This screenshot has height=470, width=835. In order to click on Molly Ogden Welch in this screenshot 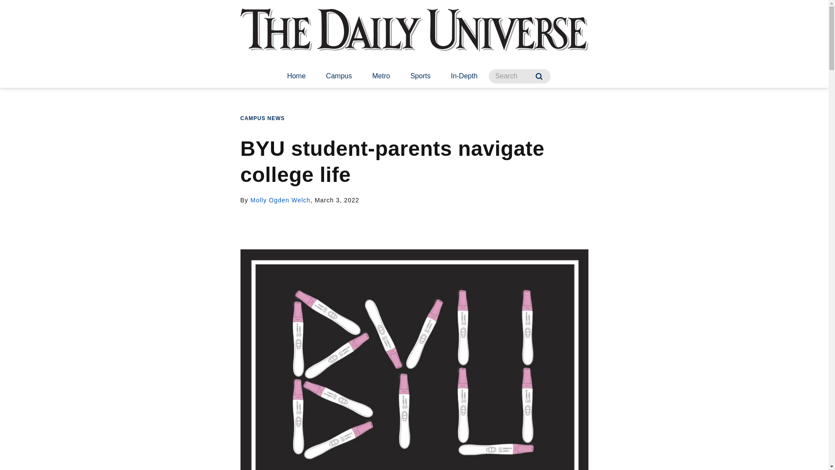, I will do `click(281, 200)`.